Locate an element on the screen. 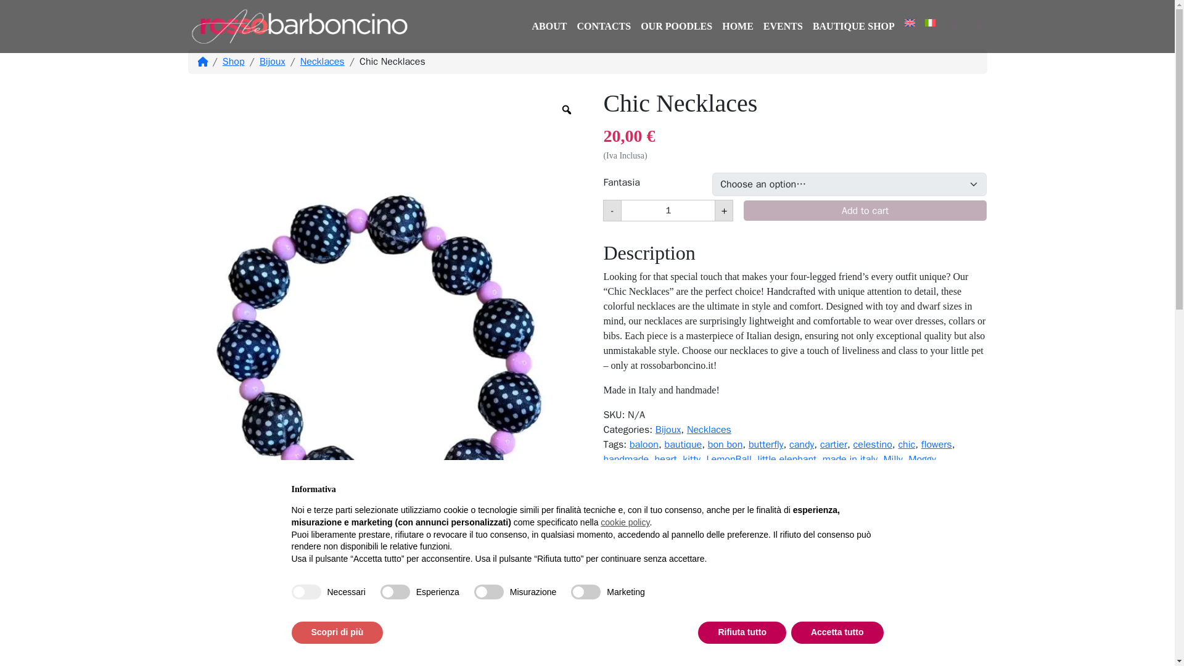 This screenshot has width=1184, height=666. celestino is located at coordinates (322, 62).